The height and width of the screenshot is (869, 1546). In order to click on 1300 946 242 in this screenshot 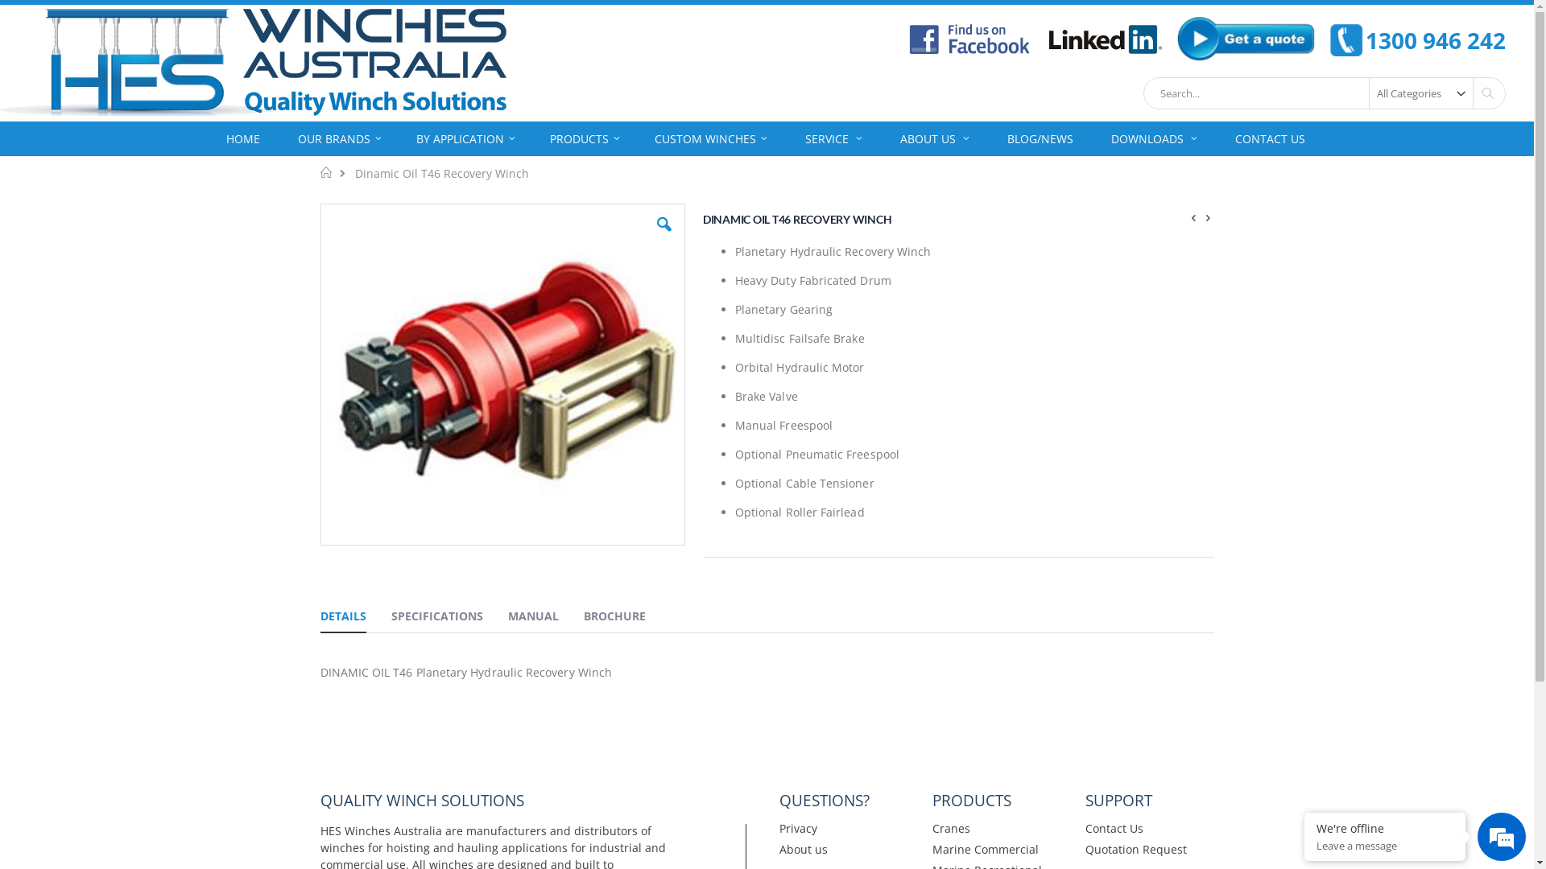, I will do `click(1417, 40)`.